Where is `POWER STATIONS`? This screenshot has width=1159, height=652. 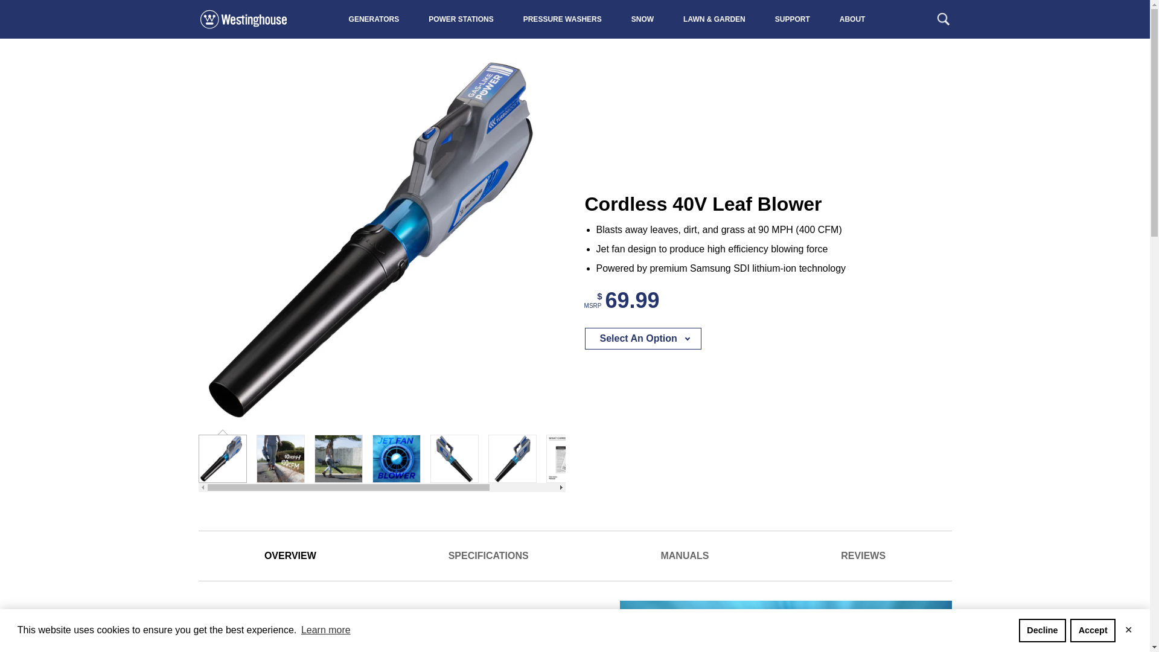 POWER STATIONS is located at coordinates (461, 19).